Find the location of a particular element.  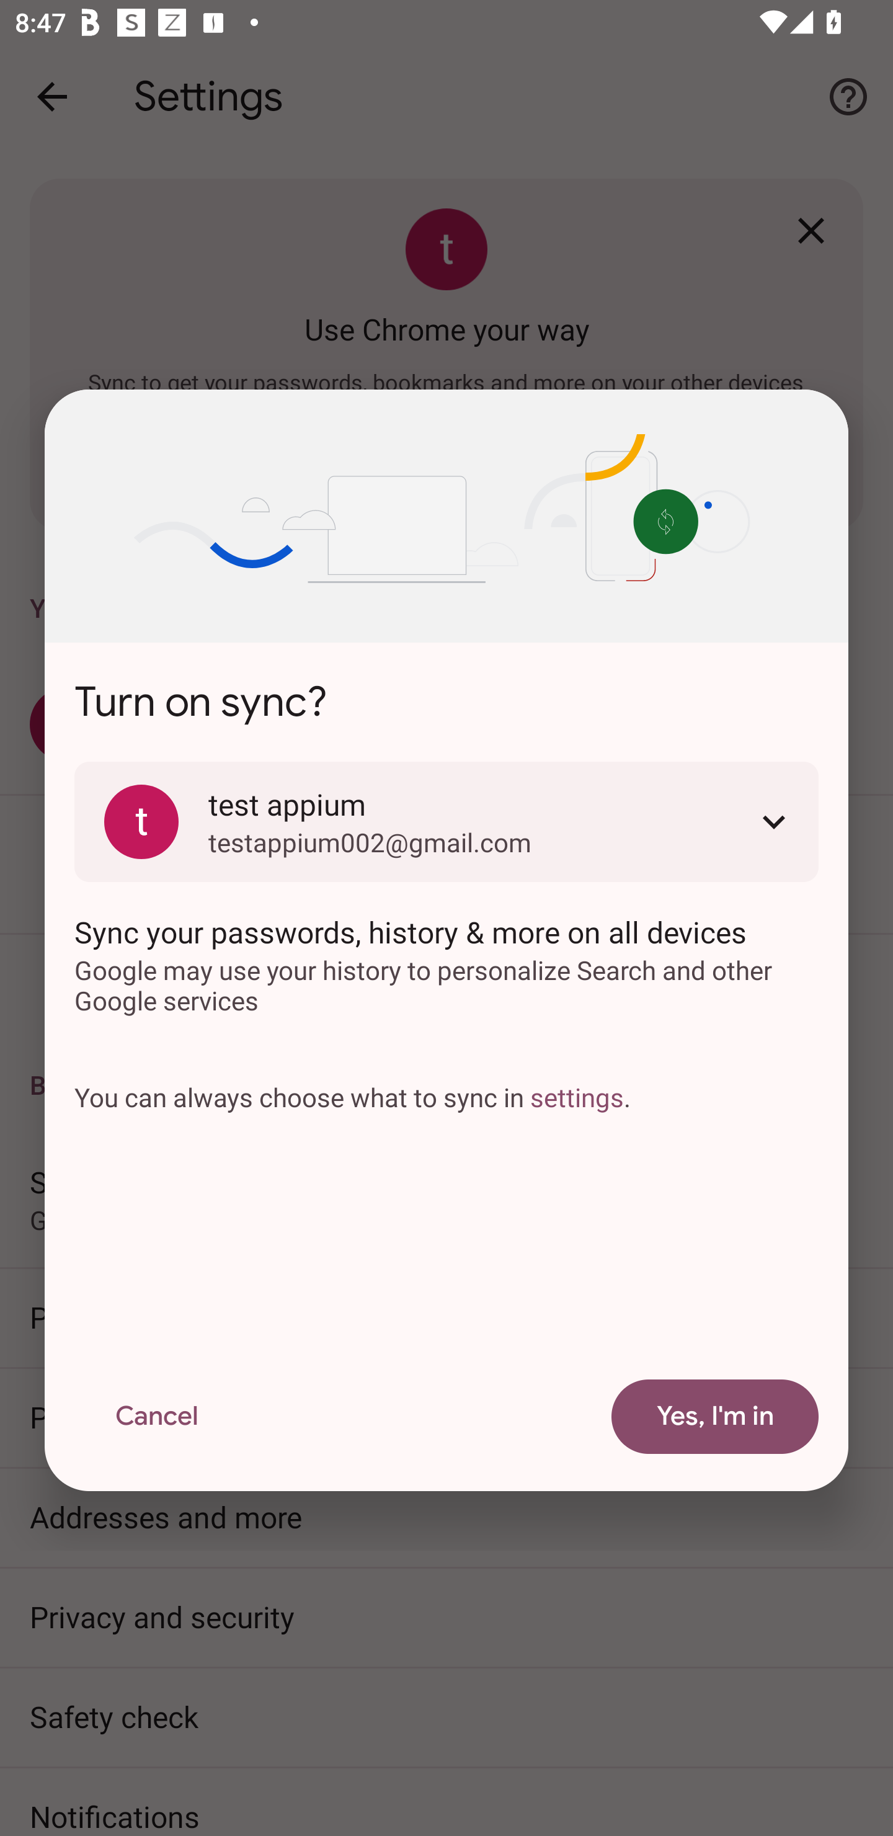

Yes, I'm in is located at coordinates (715, 1417).